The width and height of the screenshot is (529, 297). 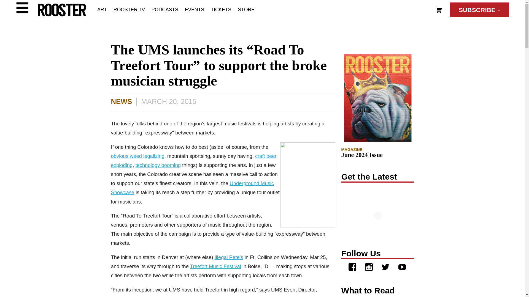 I want to click on PODCASTS, so click(x=165, y=9).